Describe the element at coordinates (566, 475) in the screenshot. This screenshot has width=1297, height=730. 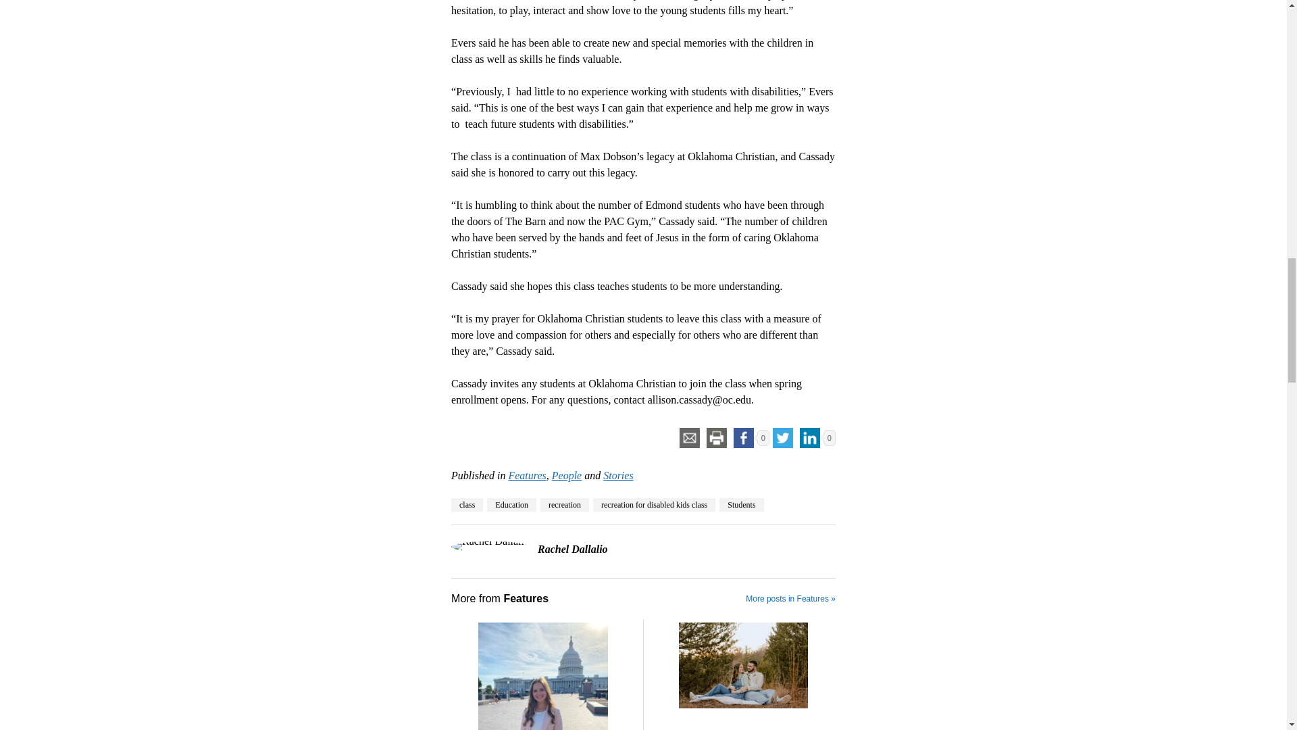
I see `View all posts in People` at that location.